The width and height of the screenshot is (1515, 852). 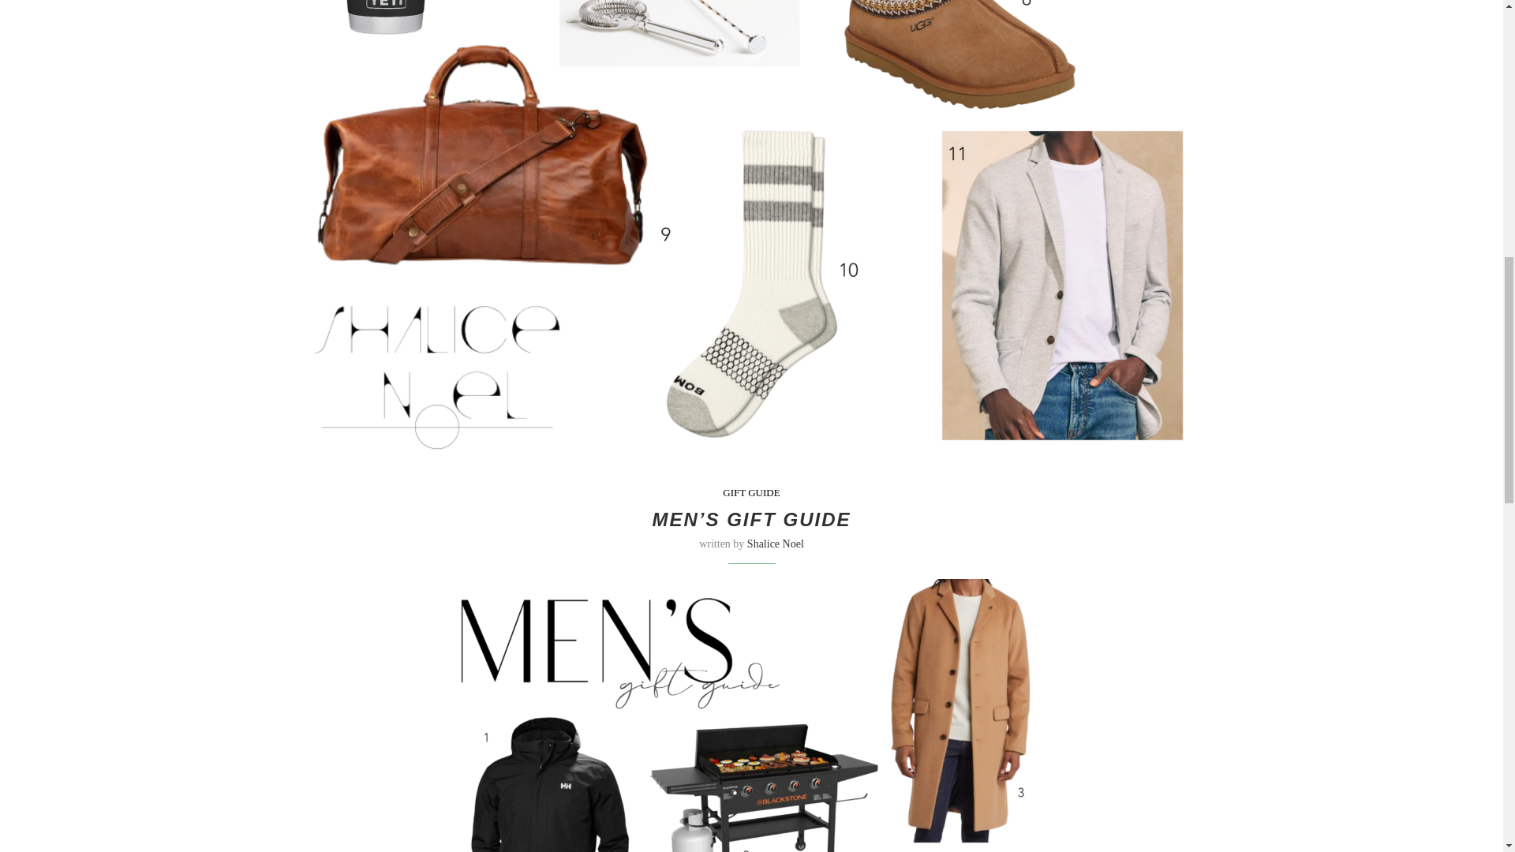 What do you see at coordinates (751, 492) in the screenshot?
I see `GIFT GUIDE` at bounding box center [751, 492].